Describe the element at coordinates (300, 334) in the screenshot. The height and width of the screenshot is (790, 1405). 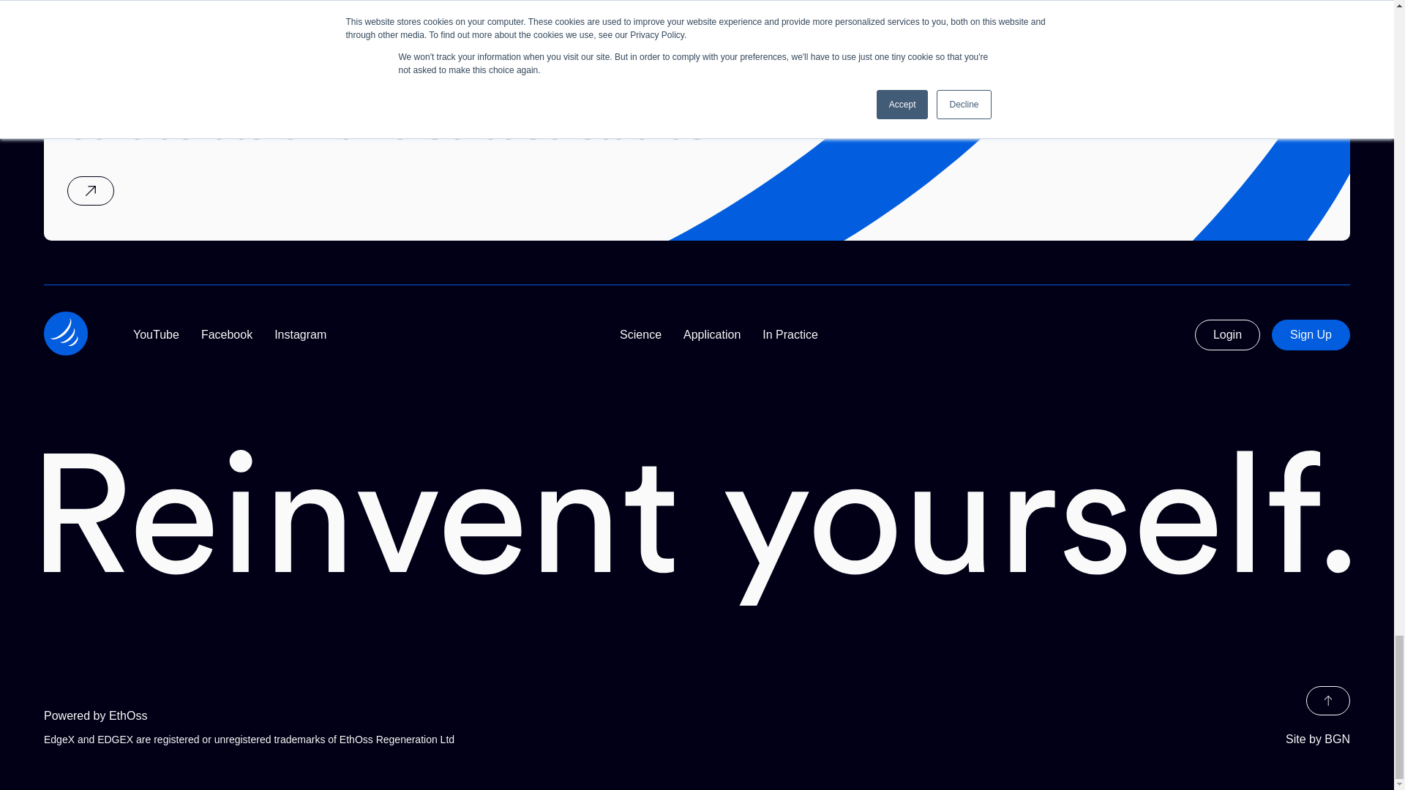
I see `Instagram` at that location.